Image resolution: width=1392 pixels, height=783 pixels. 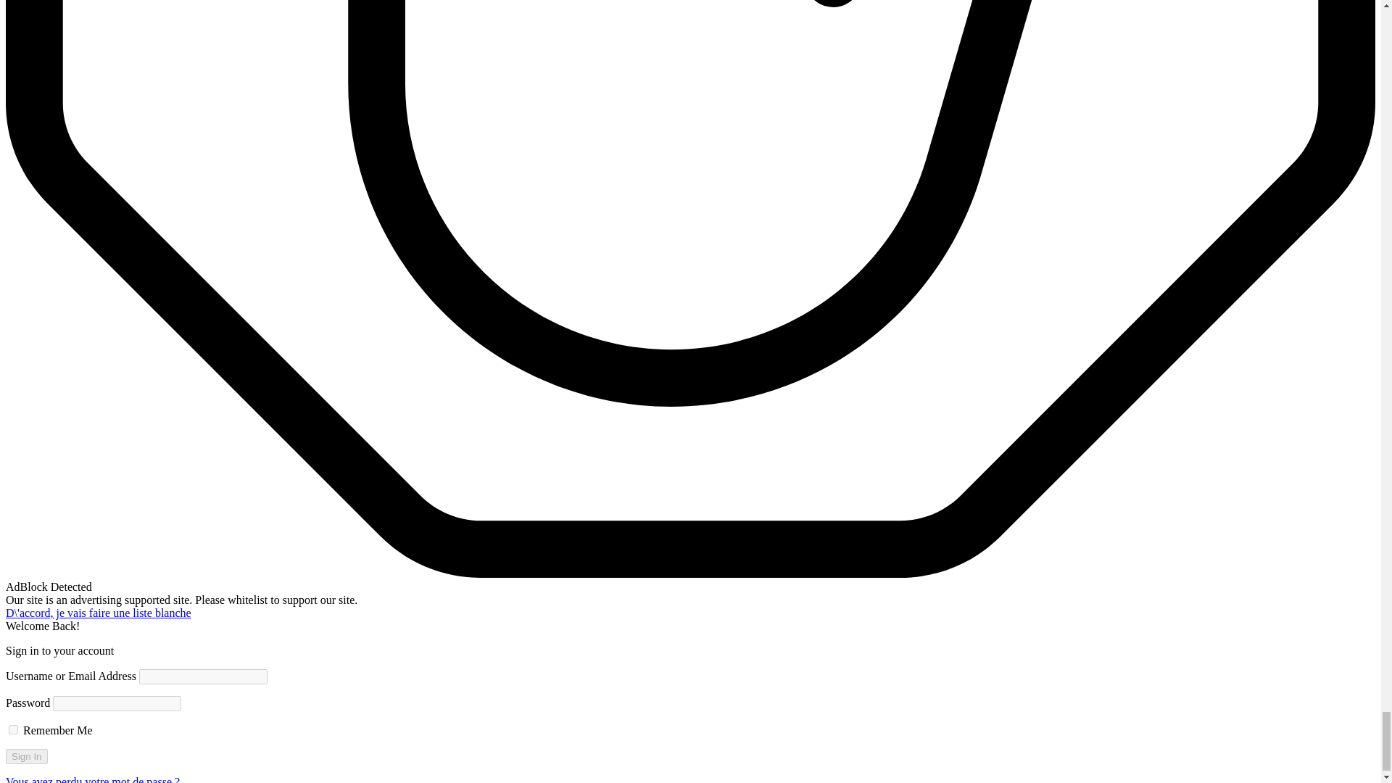 I want to click on Sign In, so click(x=26, y=756).